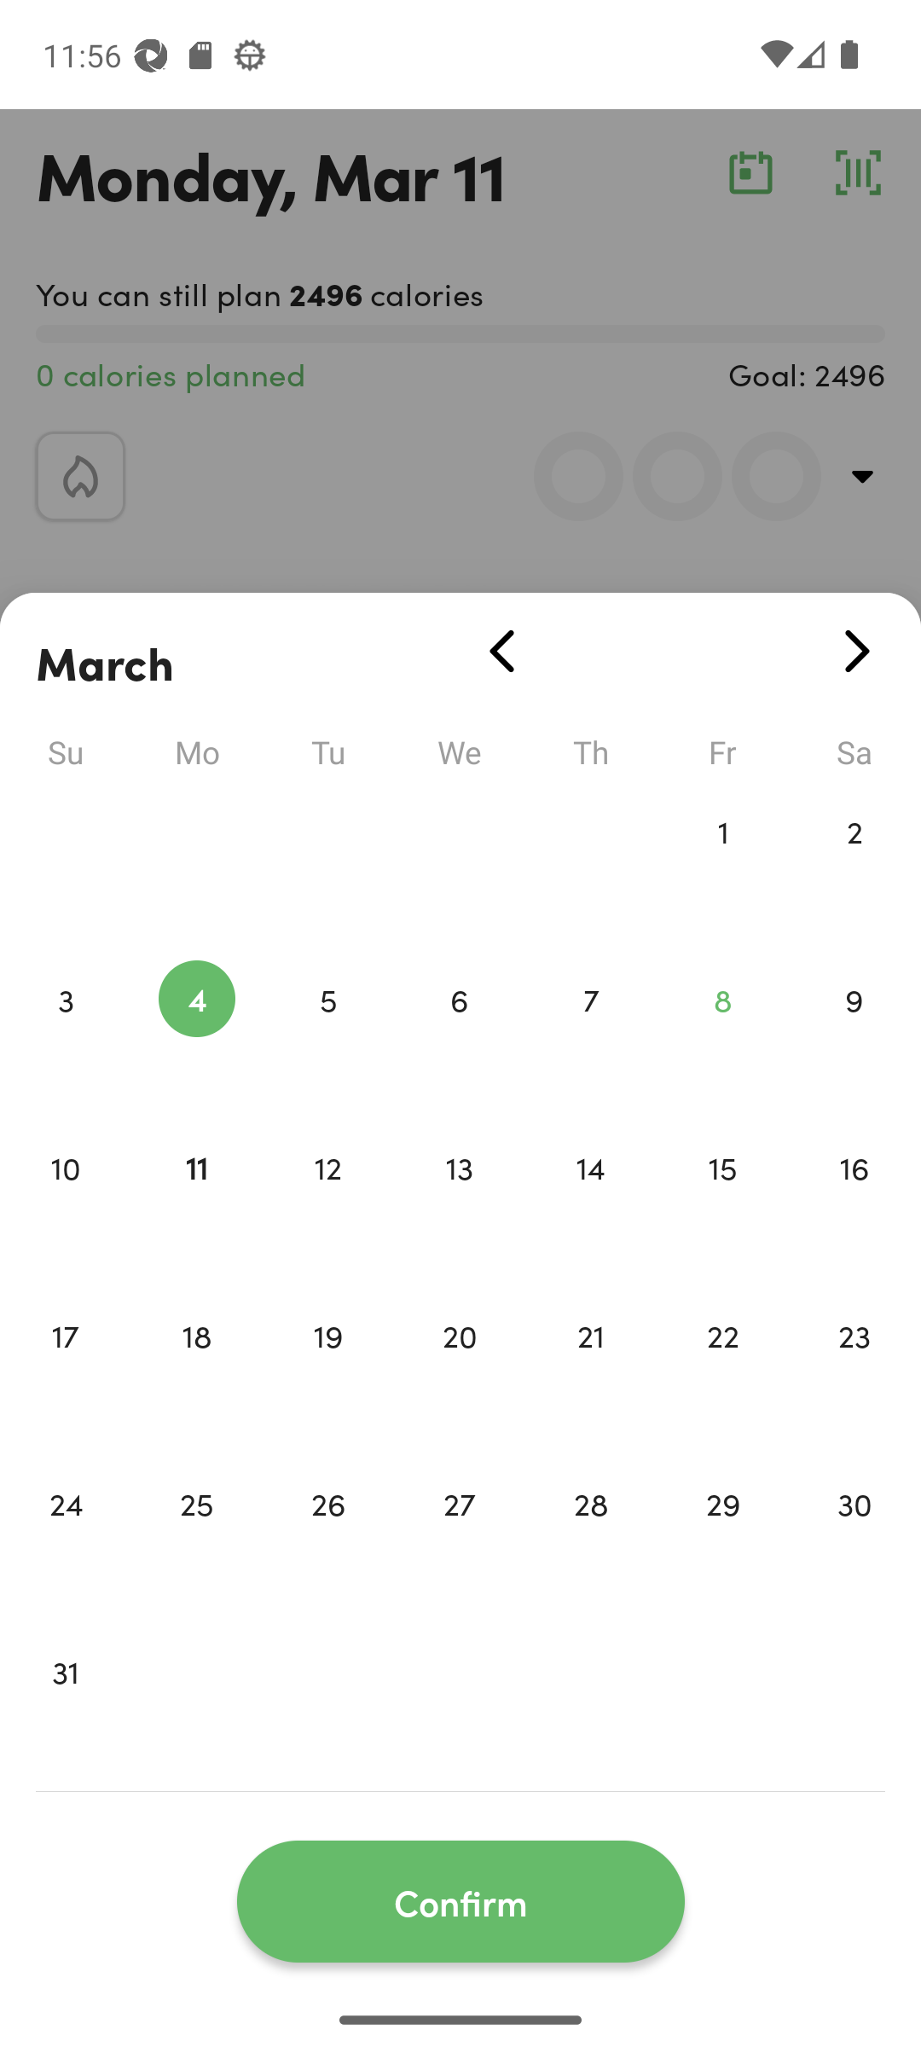 This screenshot has height=2047, width=921. I want to click on 13, so click(459, 1203).